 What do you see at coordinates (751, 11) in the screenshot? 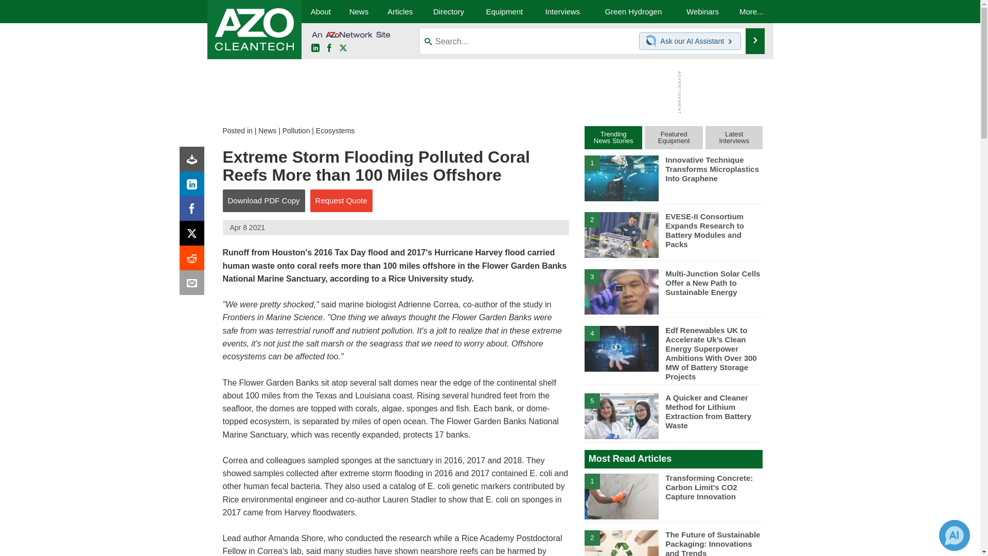
I see `More...` at bounding box center [751, 11].